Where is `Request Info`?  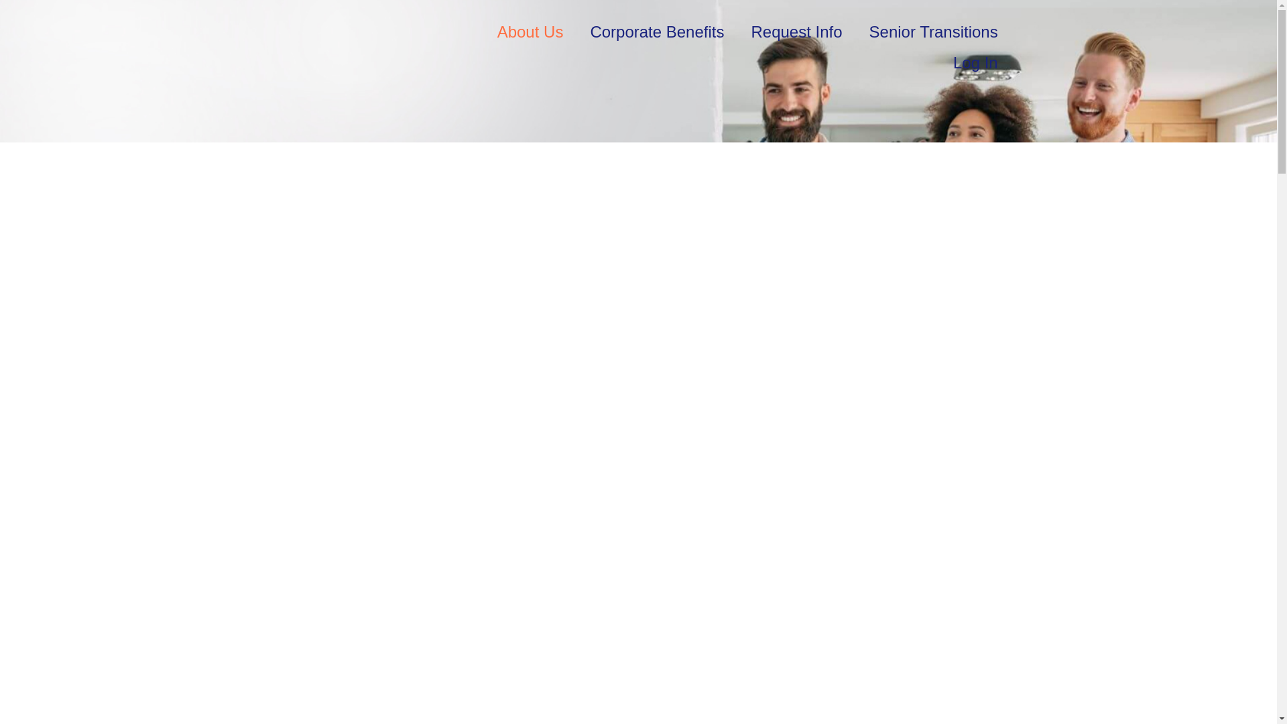 Request Info is located at coordinates (796, 32).